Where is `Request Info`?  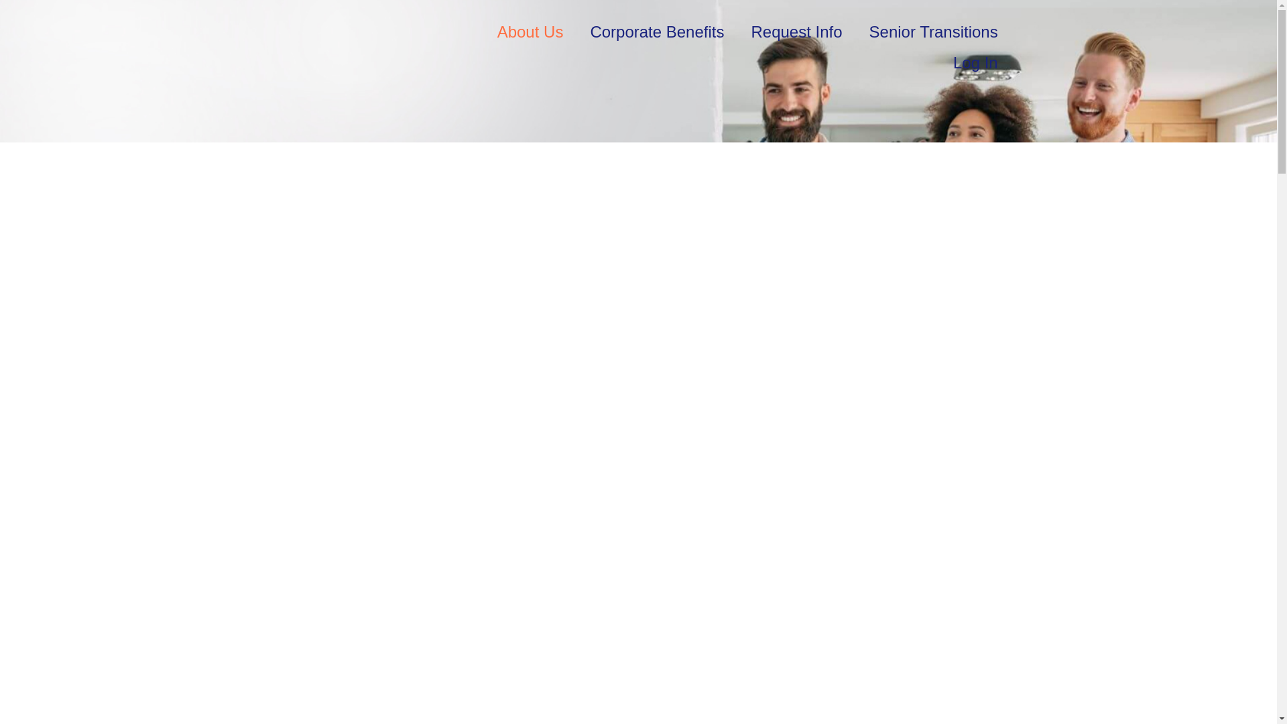 Request Info is located at coordinates (796, 32).